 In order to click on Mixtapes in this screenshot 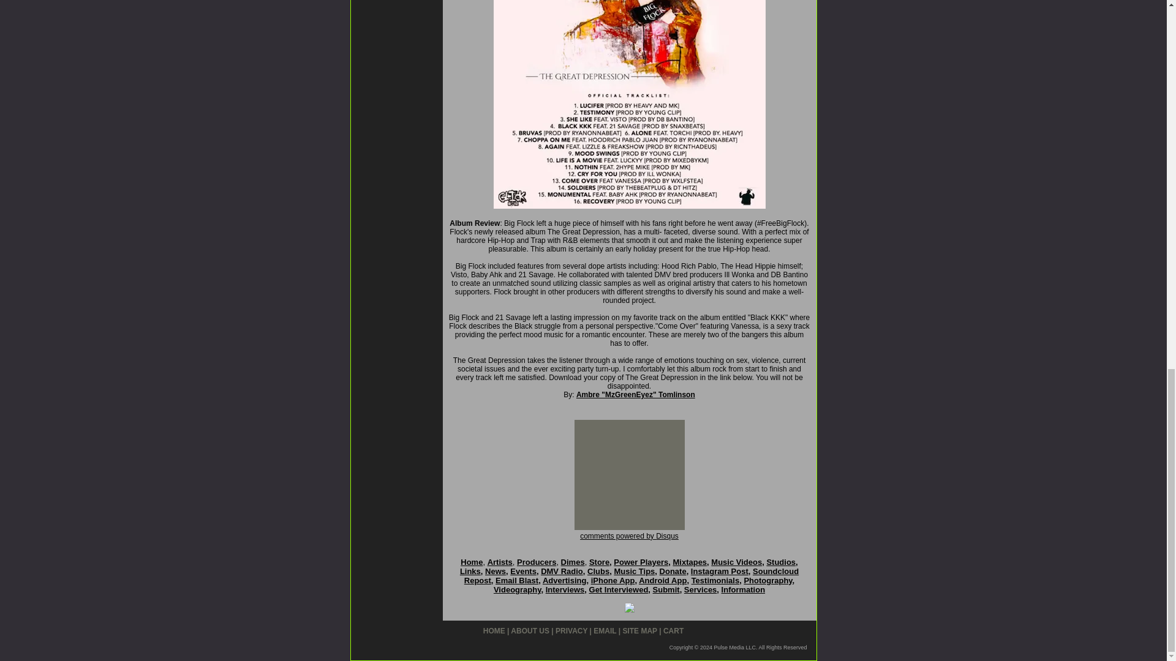, I will do `click(690, 562)`.